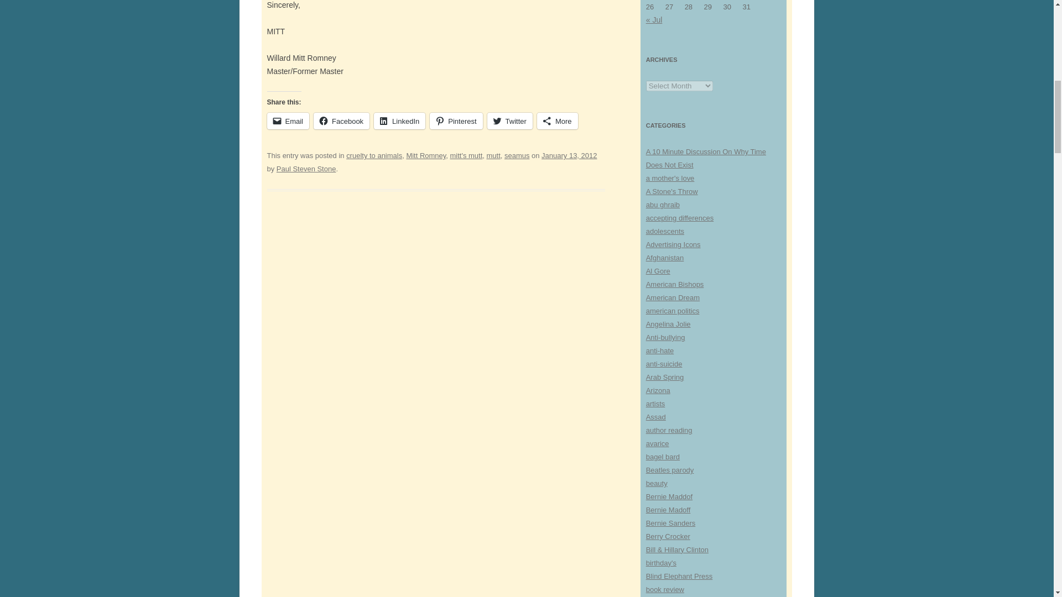 The width and height of the screenshot is (1062, 597). What do you see at coordinates (288, 121) in the screenshot?
I see `Email` at bounding box center [288, 121].